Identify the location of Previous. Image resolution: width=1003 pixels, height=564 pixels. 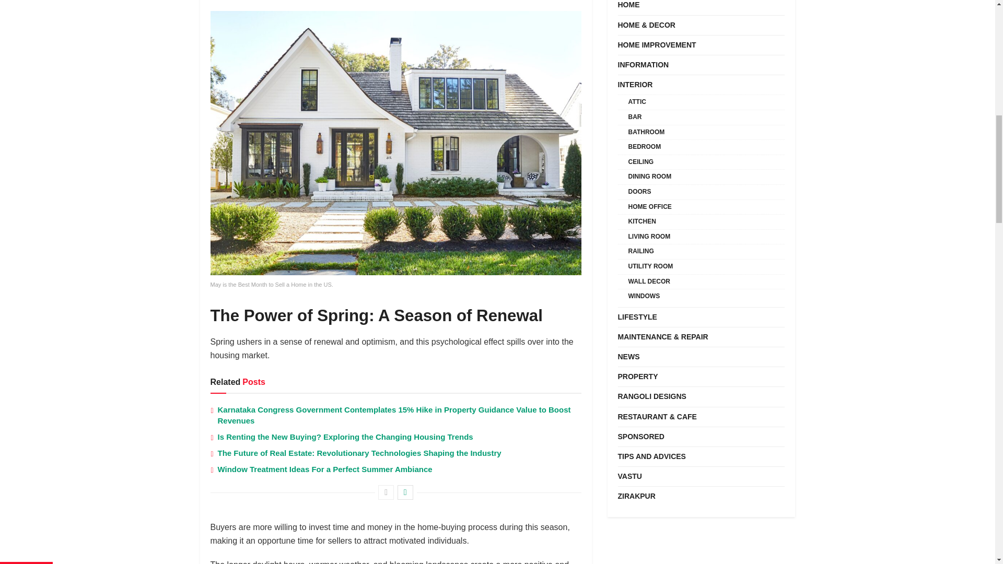
(386, 492).